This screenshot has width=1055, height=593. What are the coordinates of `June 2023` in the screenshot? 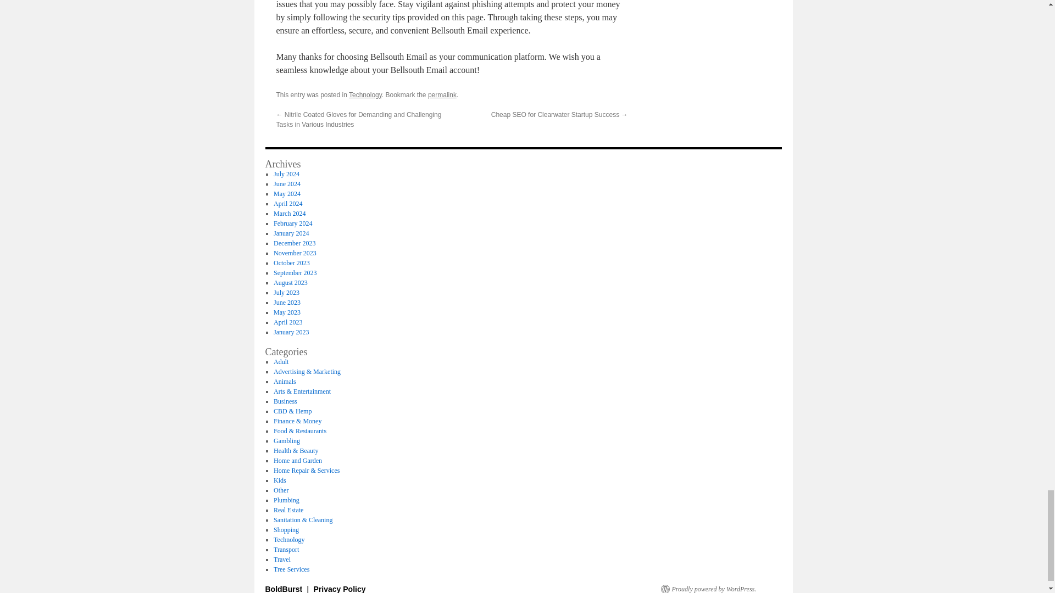 It's located at (287, 303).